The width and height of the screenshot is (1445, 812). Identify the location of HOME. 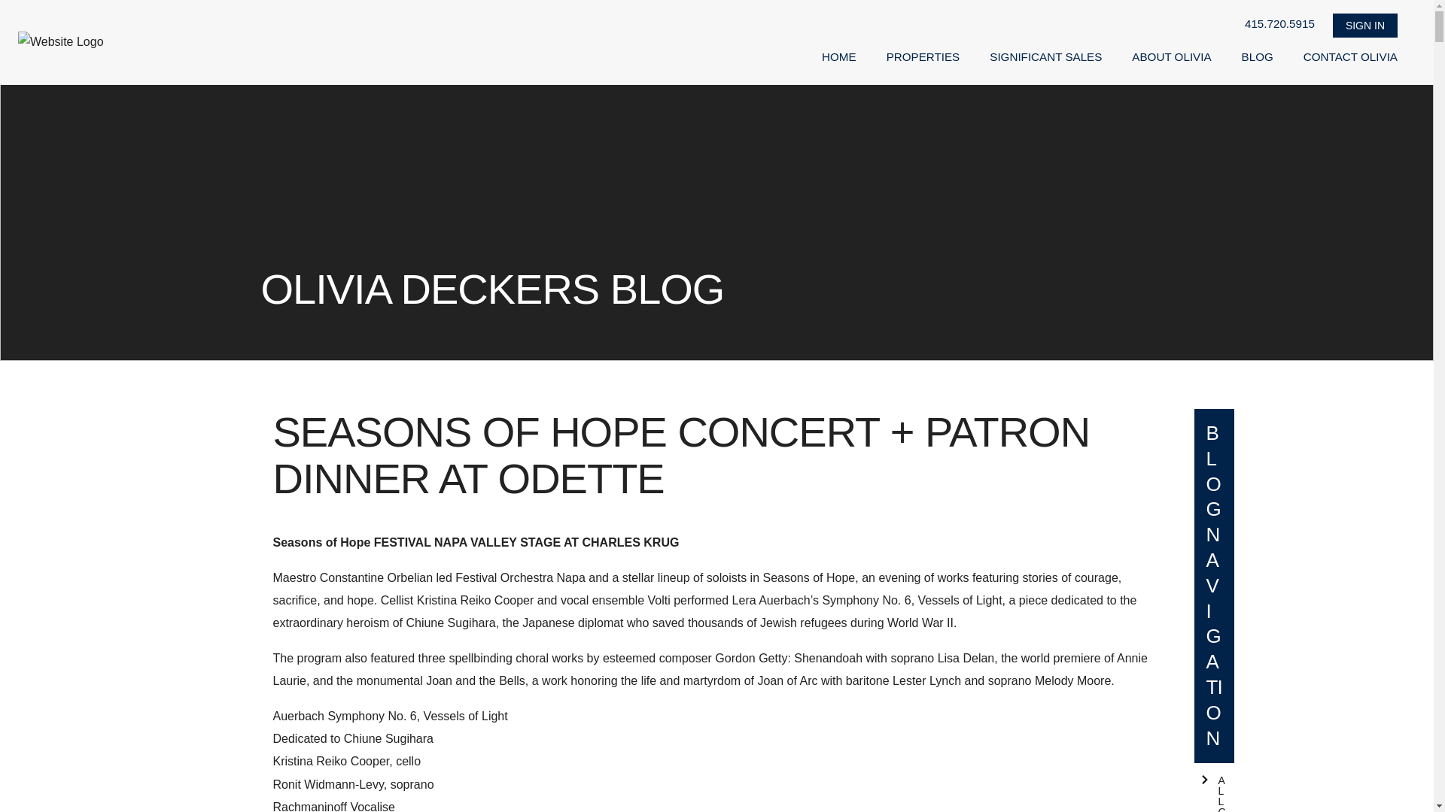
(839, 57).